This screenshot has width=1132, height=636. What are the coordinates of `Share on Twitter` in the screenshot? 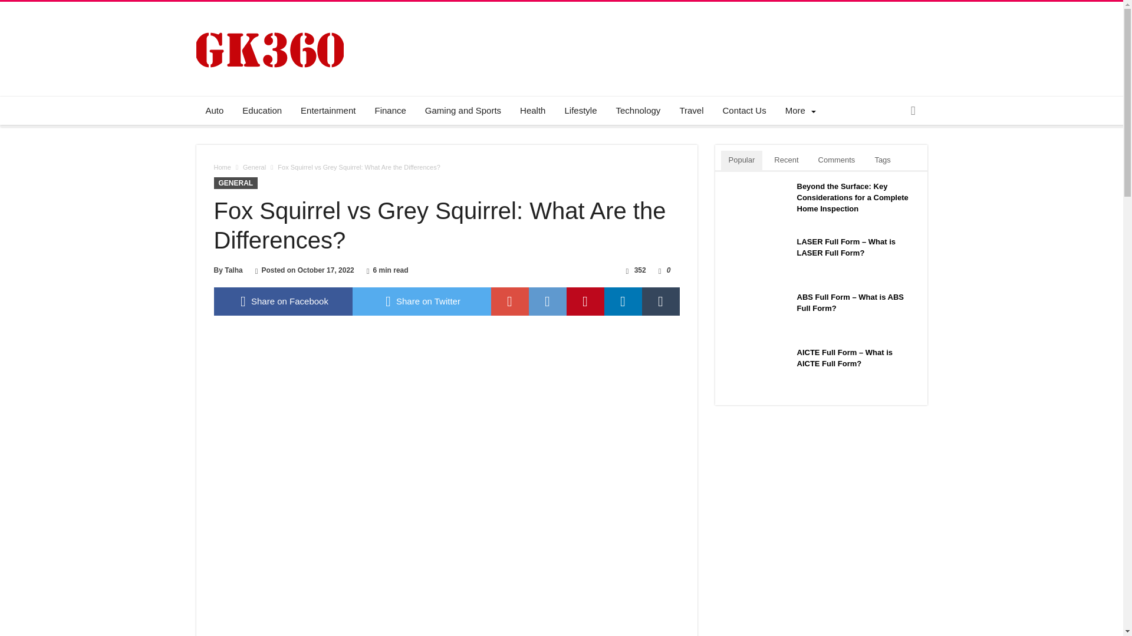 It's located at (422, 302).